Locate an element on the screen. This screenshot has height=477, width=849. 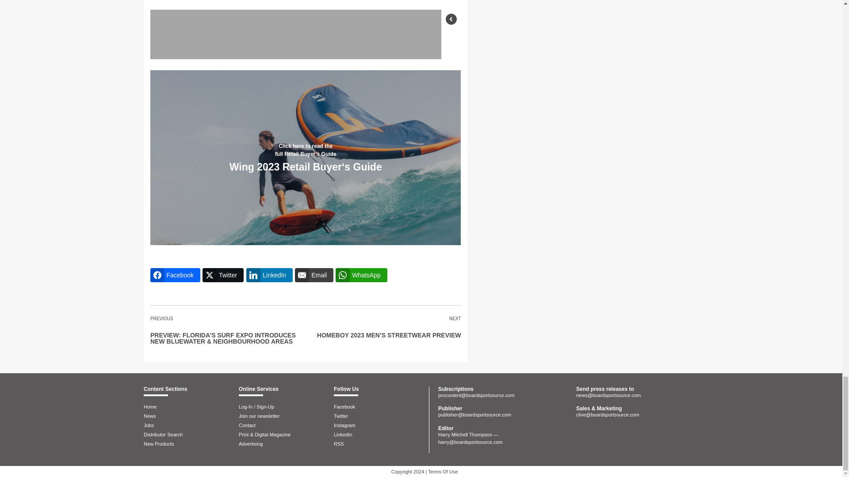
Share on Twitter is located at coordinates (223, 275).